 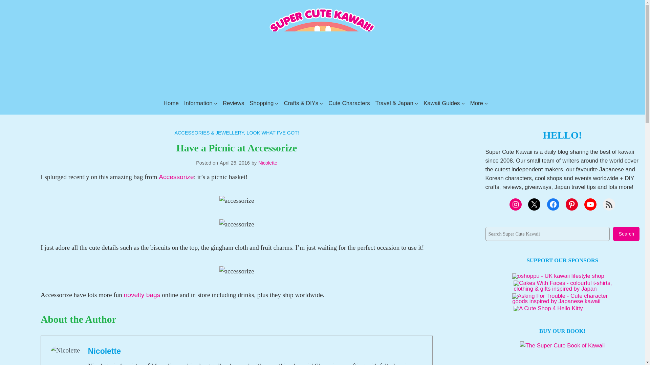 What do you see at coordinates (234, 103) in the screenshot?
I see `Reviews` at bounding box center [234, 103].